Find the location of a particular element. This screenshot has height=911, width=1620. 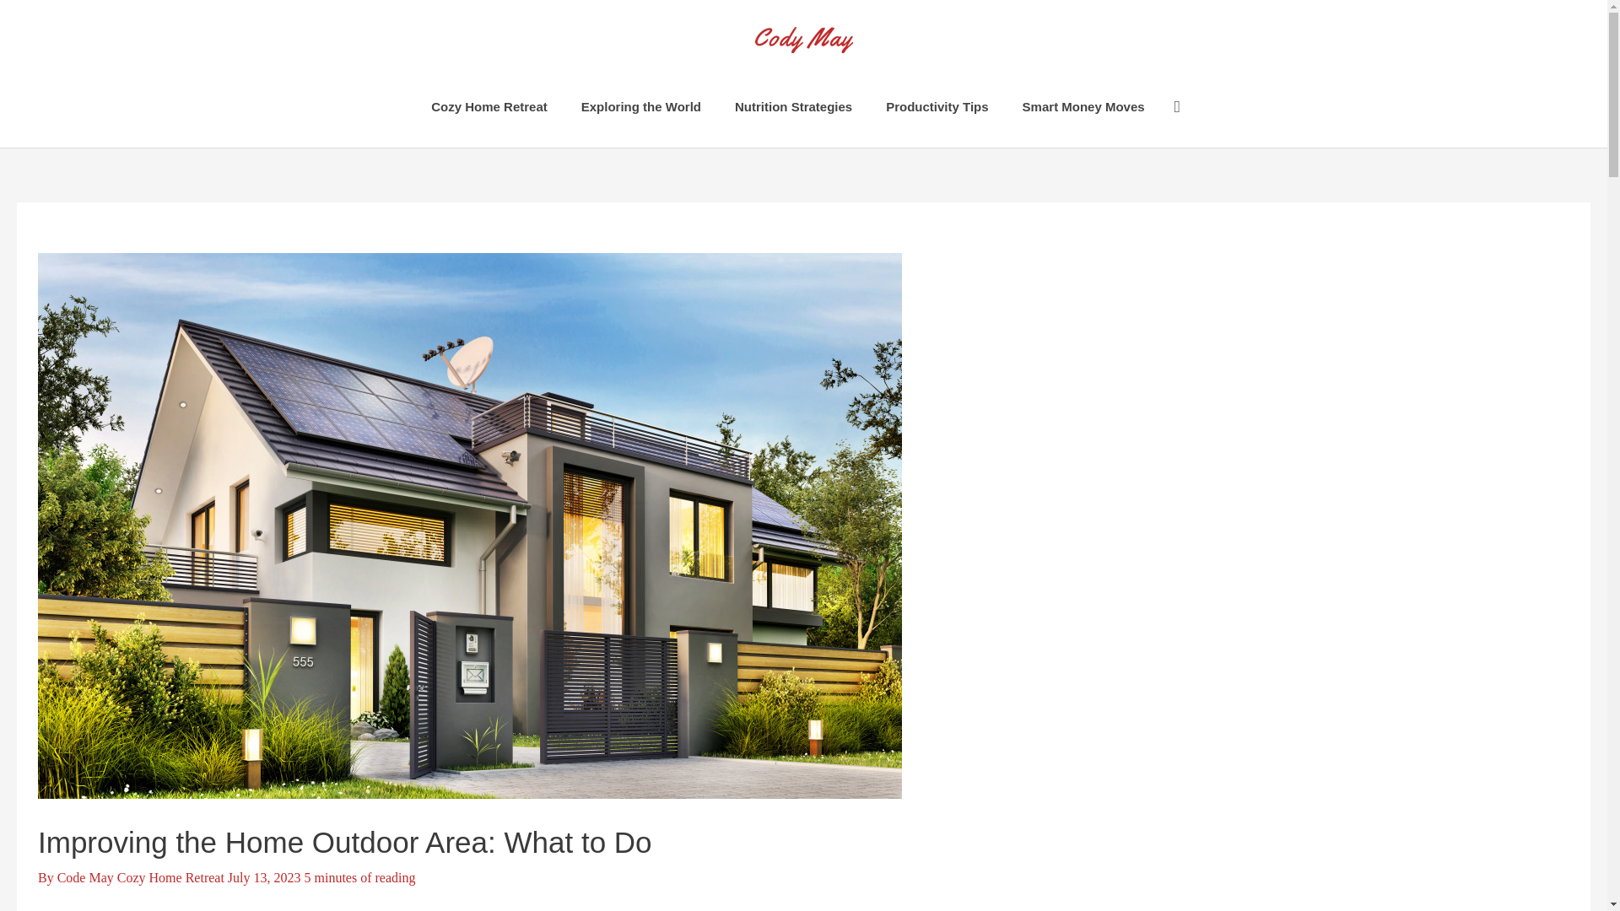

Cozy Home Retreat is located at coordinates (489, 106).